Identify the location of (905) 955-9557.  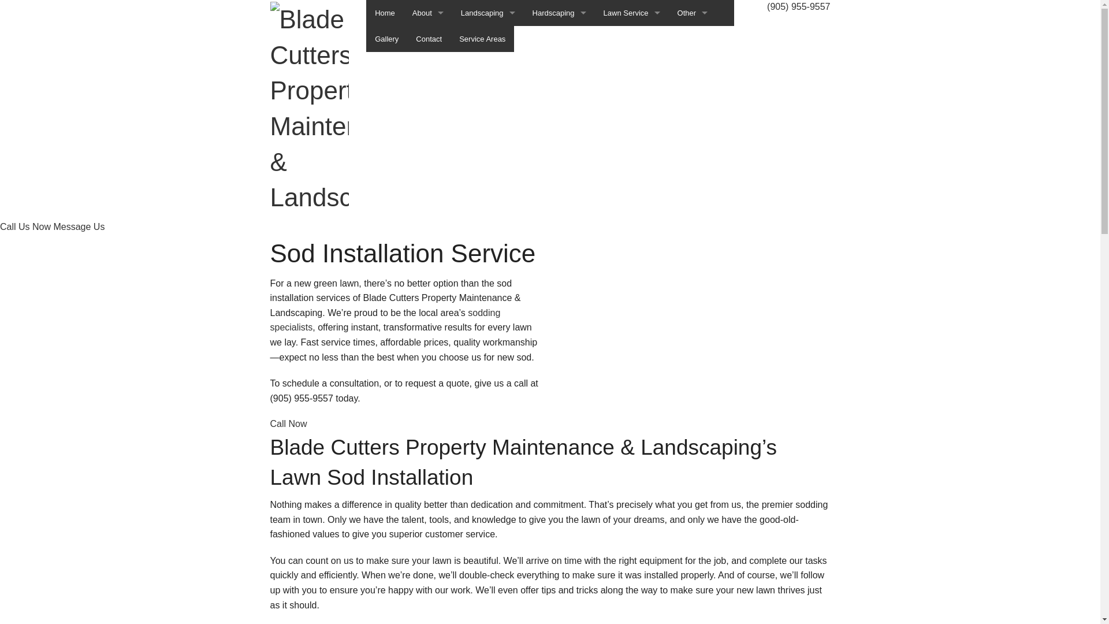
(798, 7).